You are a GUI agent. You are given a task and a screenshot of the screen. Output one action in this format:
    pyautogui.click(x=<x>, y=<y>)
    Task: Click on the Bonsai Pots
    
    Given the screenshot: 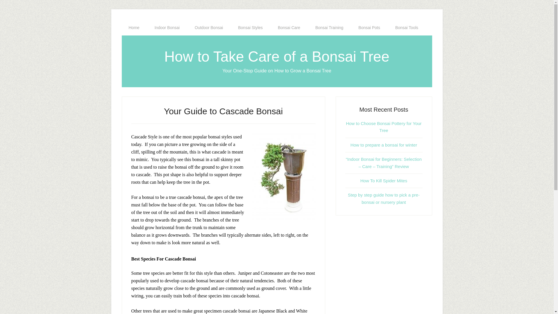 What is the action you would take?
    pyautogui.click(x=369, y=28)
    